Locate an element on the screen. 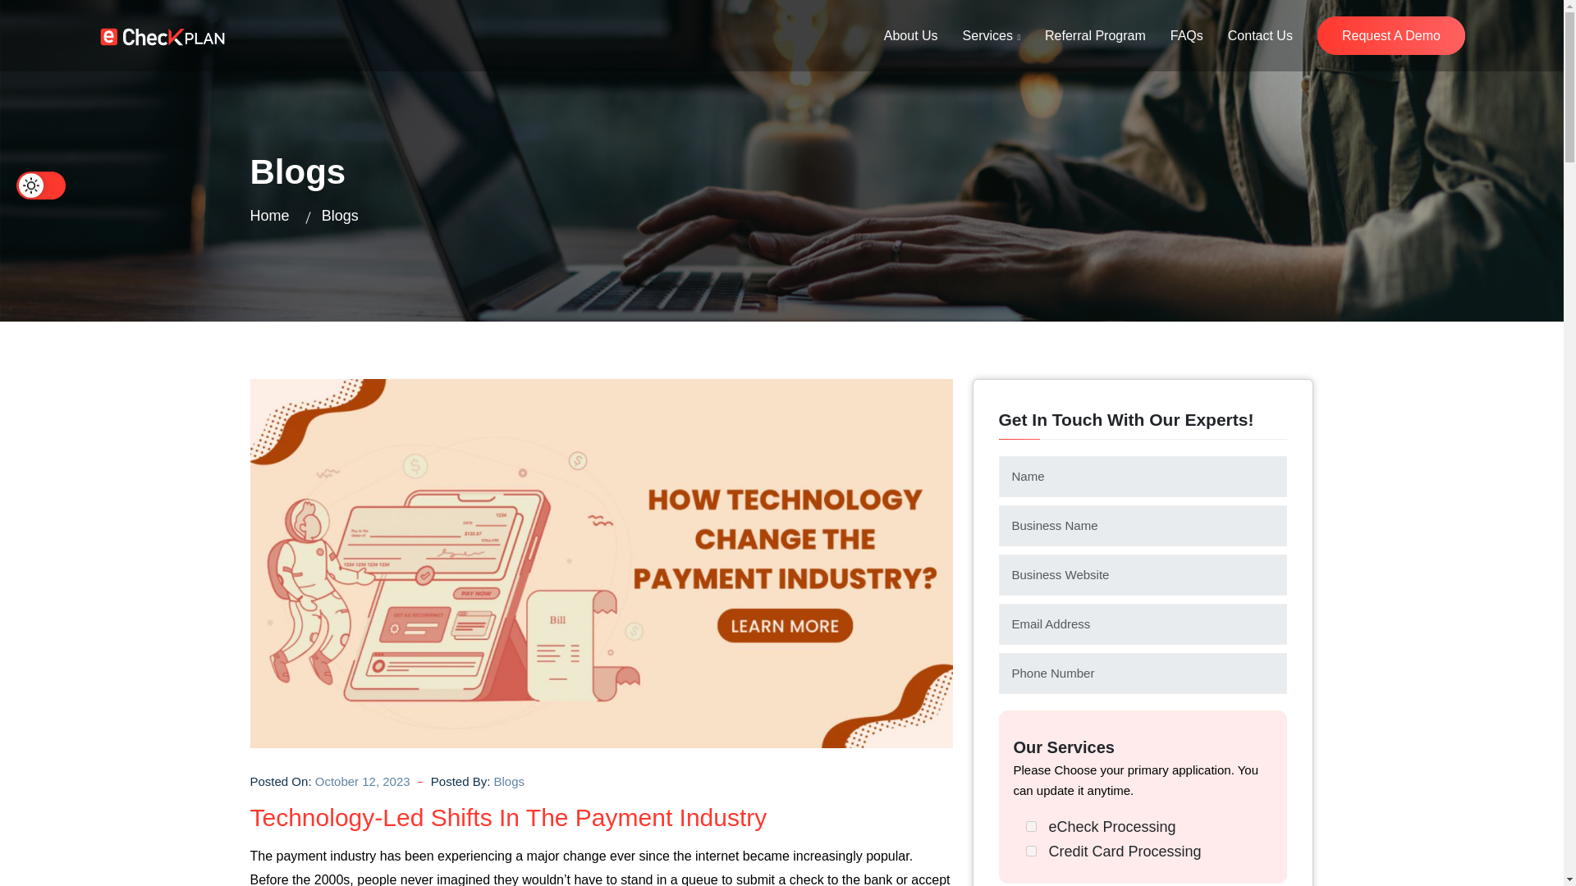 Image resolution: width=1576 pixels, height=886 pixels. Services is located at coordinates (992, 36).